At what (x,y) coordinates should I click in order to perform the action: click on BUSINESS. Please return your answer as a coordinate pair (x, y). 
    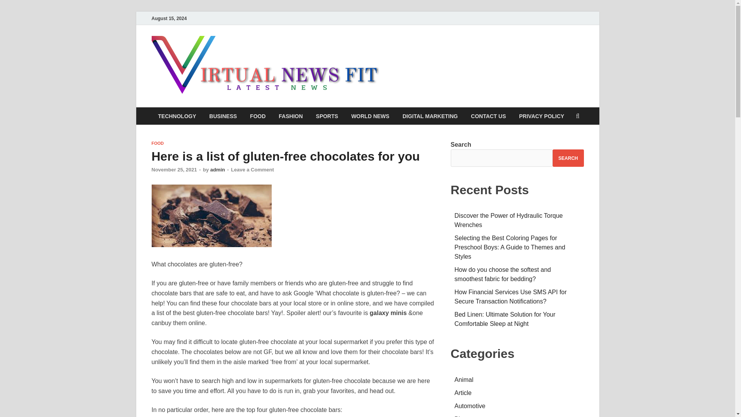
    Looking at the image, I should click on (223, 116).